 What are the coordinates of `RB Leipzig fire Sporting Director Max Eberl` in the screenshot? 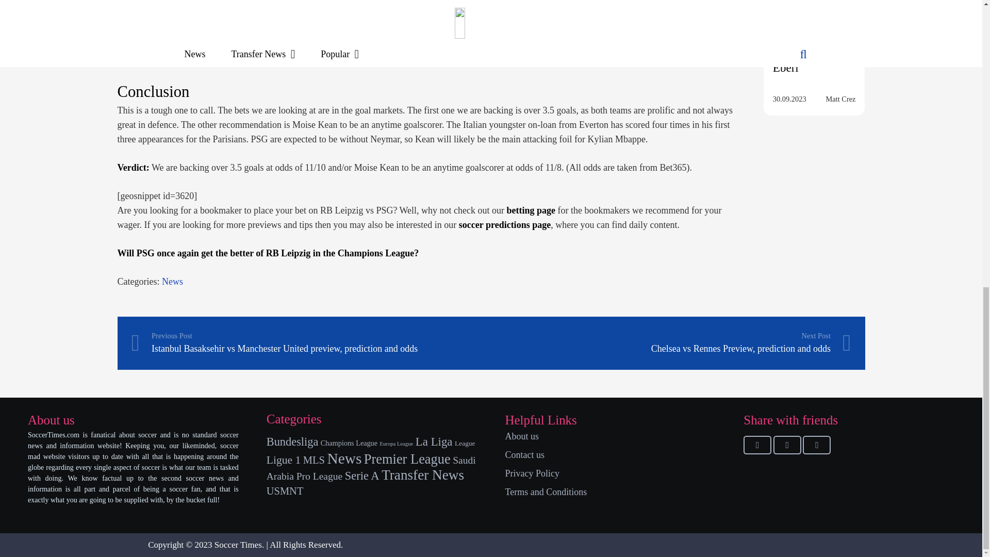 It's located at (810, 42).